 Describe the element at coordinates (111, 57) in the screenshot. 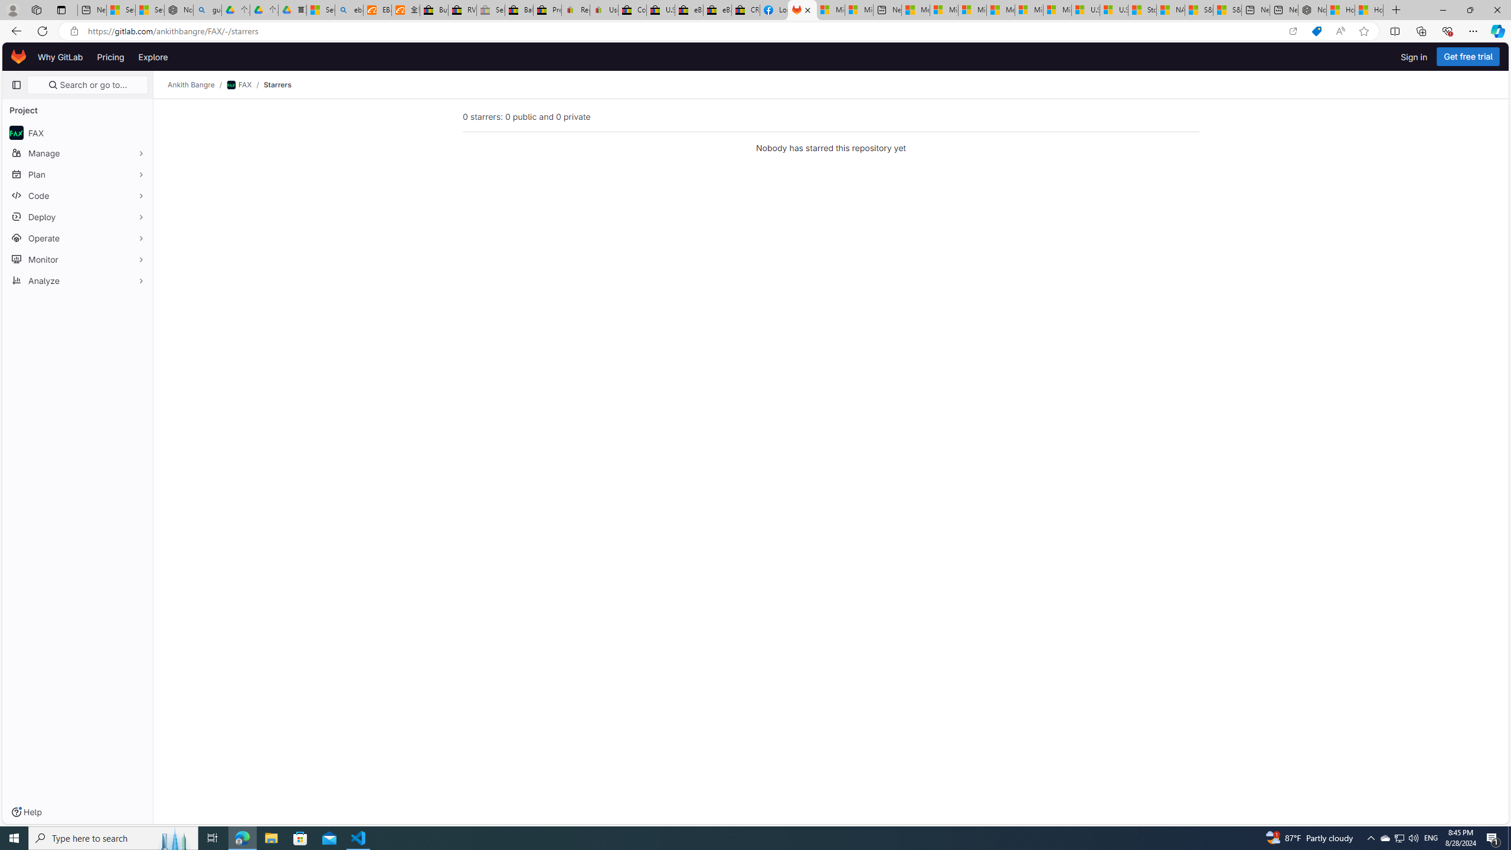

I see `Pricing` at that location.